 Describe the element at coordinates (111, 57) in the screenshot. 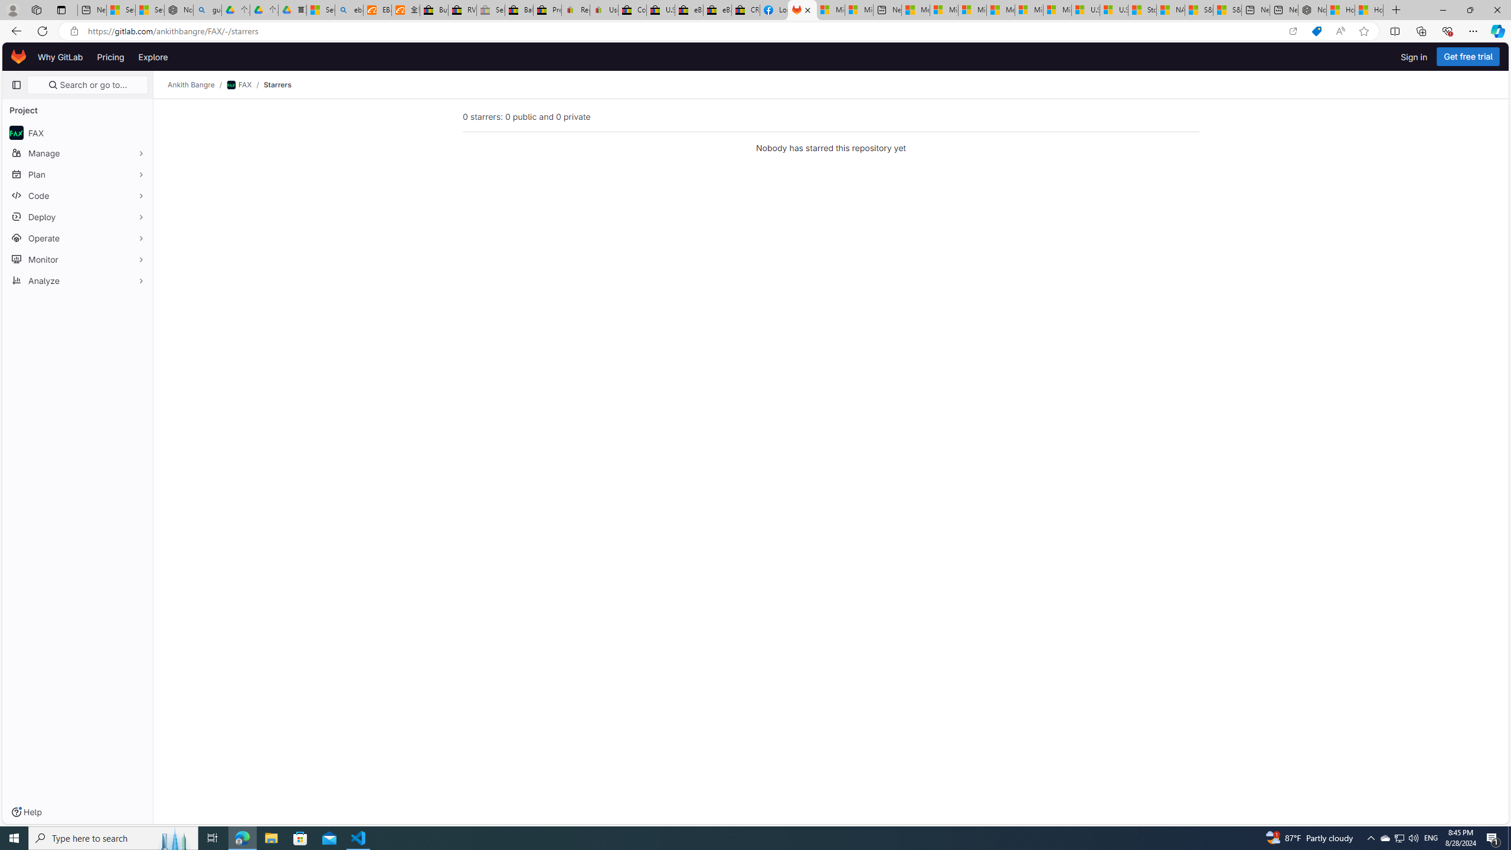

I see `Pricing` at that location.